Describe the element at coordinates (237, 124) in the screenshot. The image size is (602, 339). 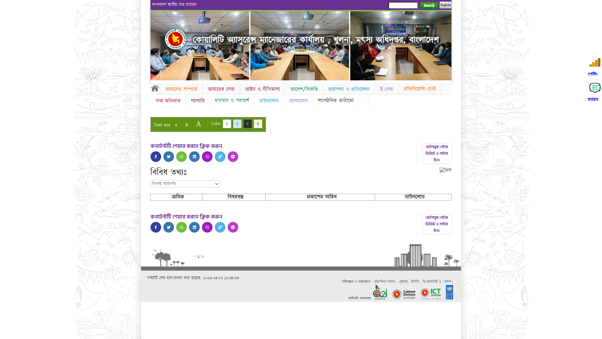
I see `C` at that location.